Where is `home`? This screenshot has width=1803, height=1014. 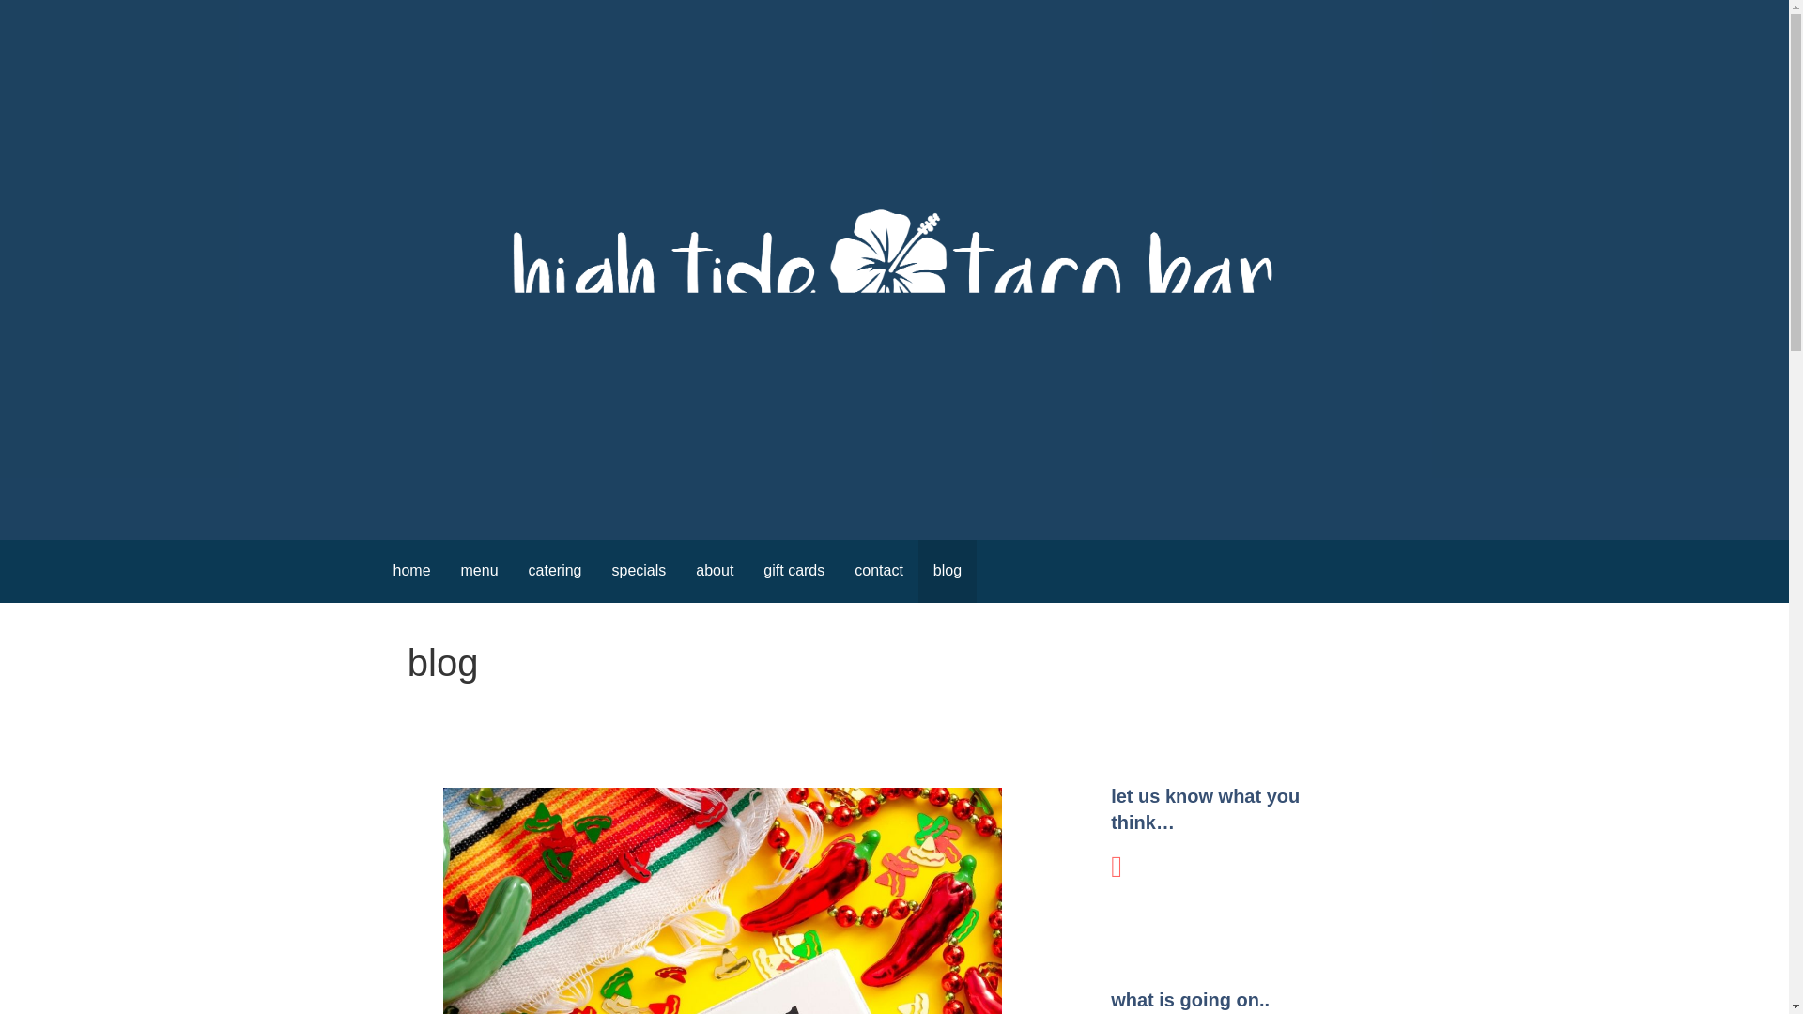
home is located at coordinates (411, 571).